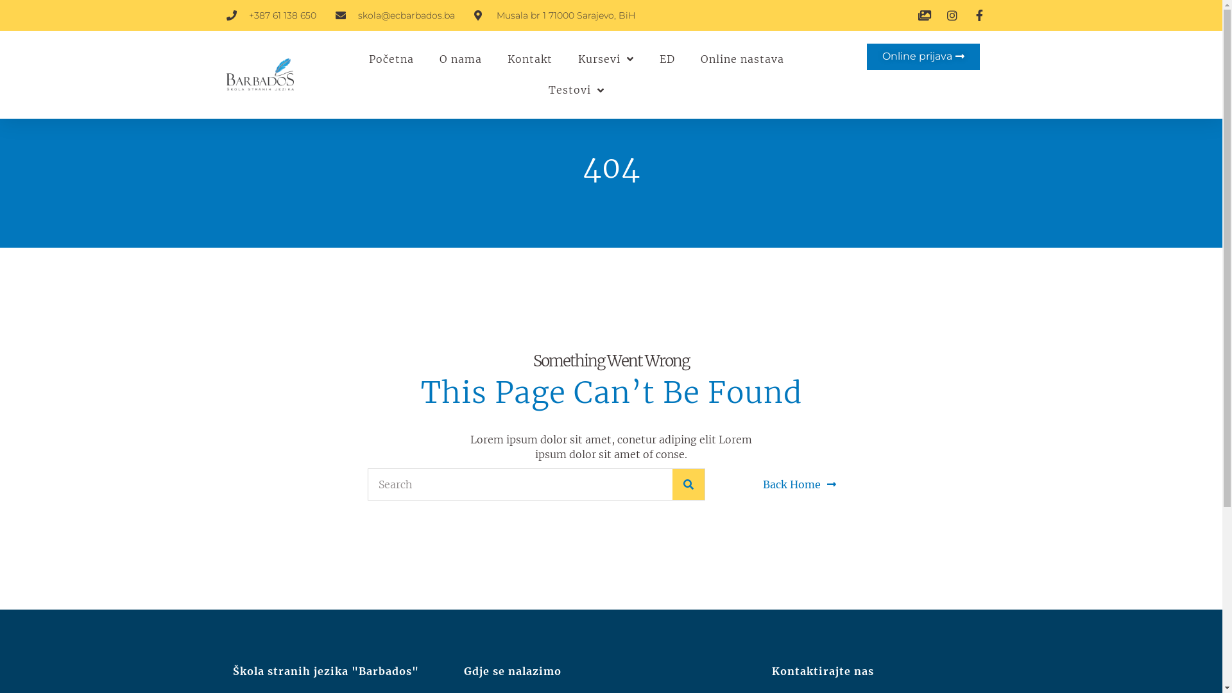 The image size is (1232, 693). I want to click on O nama, so click(461, 59).